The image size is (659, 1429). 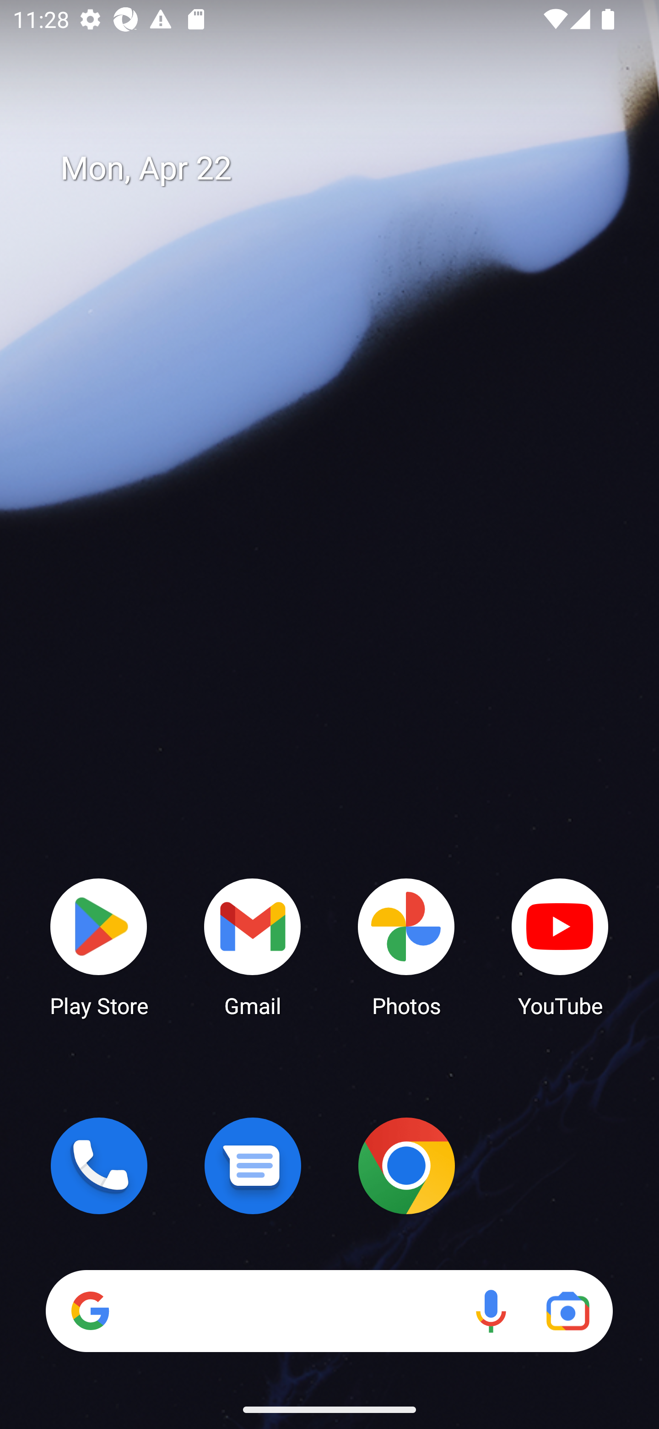 What do you see at coordinates (253, 946) in the screenshot?
I see `Gmail` at bounding box center [253, 946].